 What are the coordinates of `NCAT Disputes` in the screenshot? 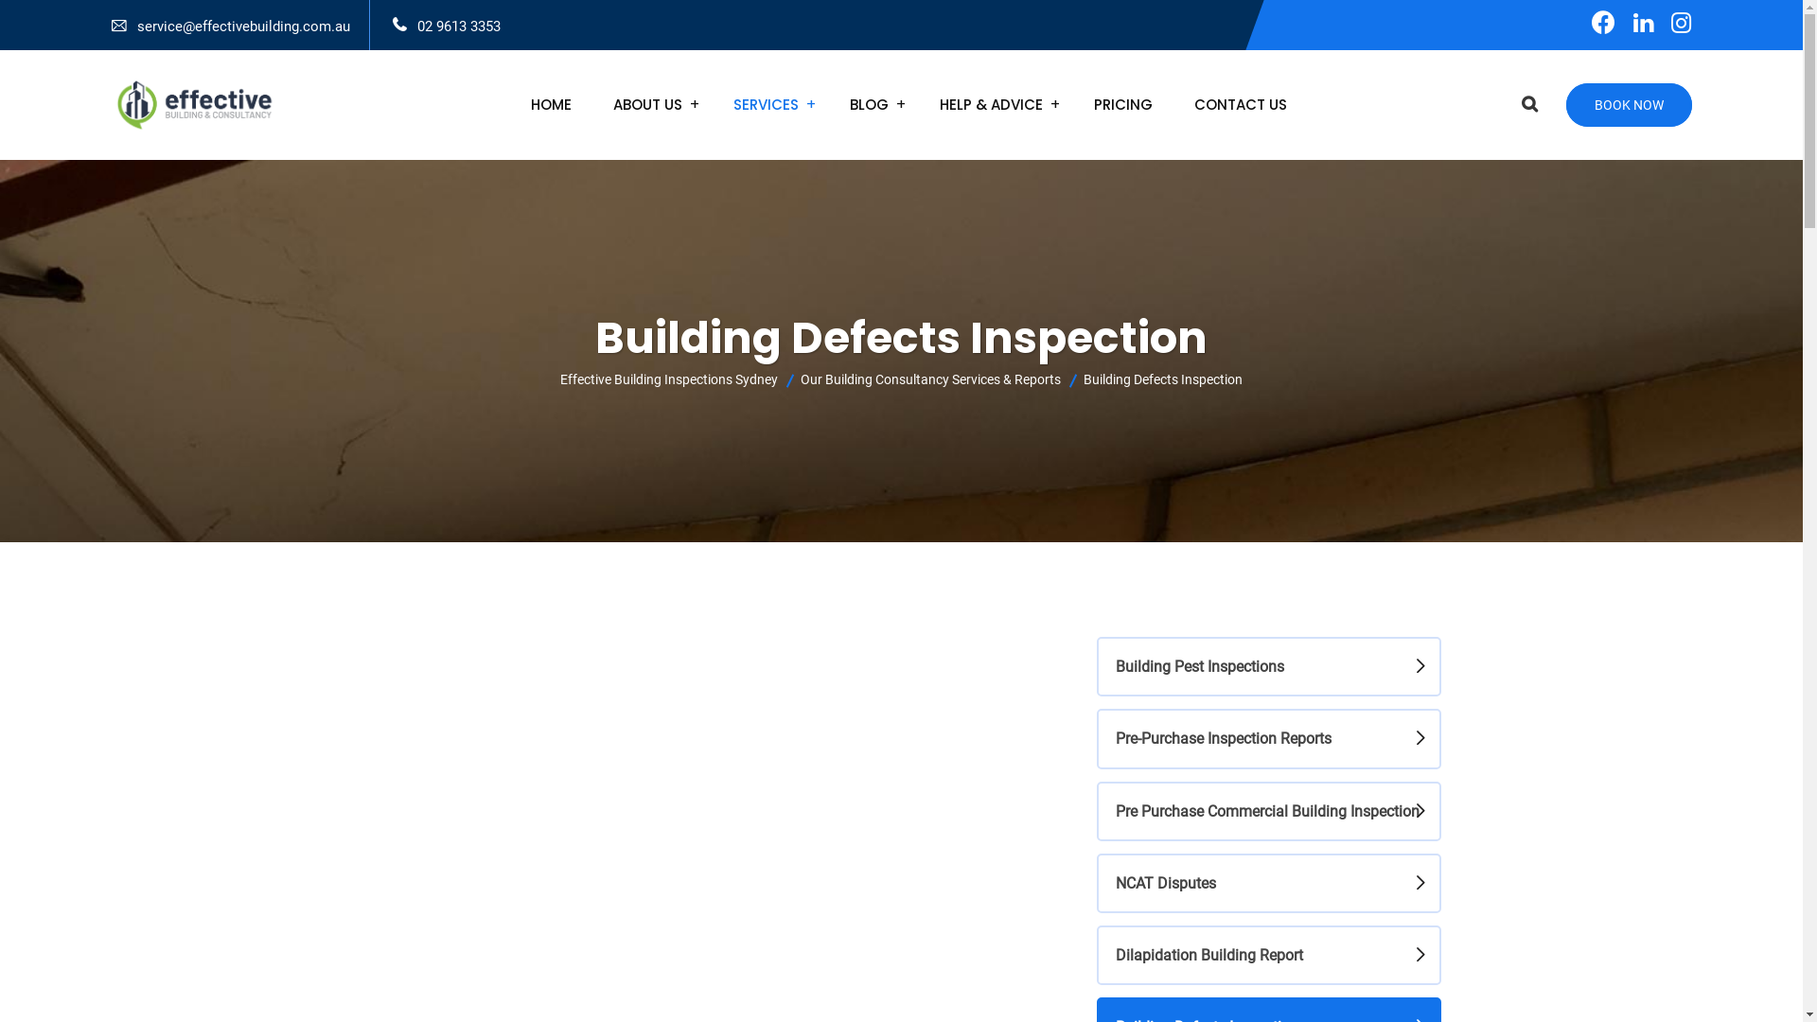 It's located at (1268, 884).